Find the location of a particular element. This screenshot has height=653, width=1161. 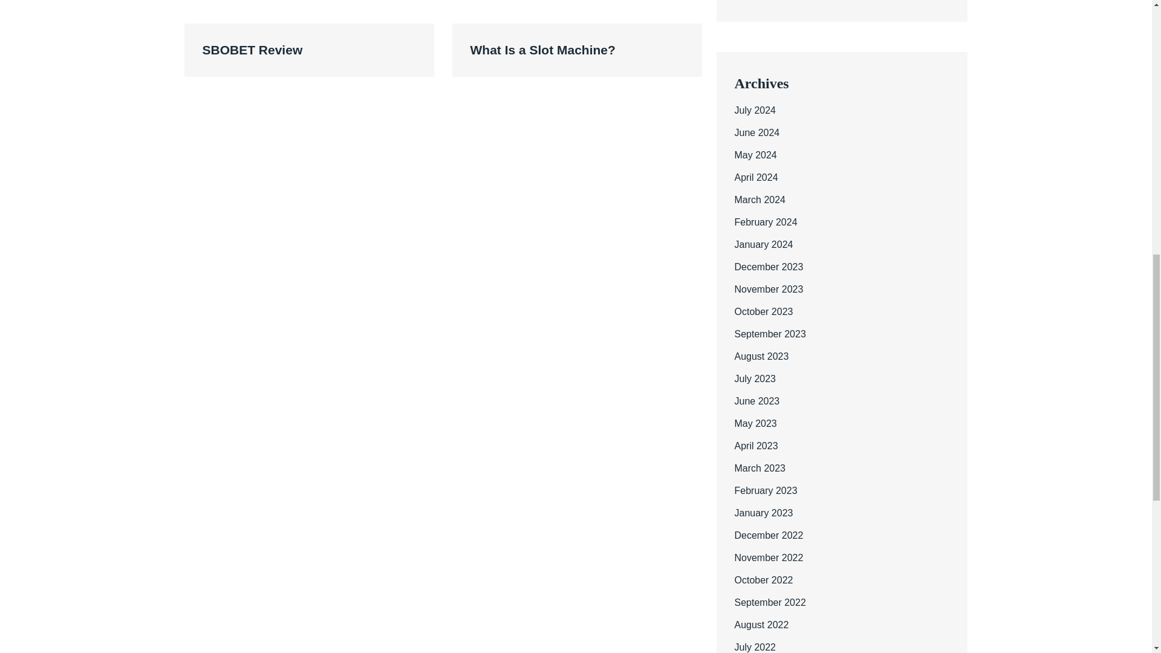

SBOBET Review is located at coordinates (308, 50).